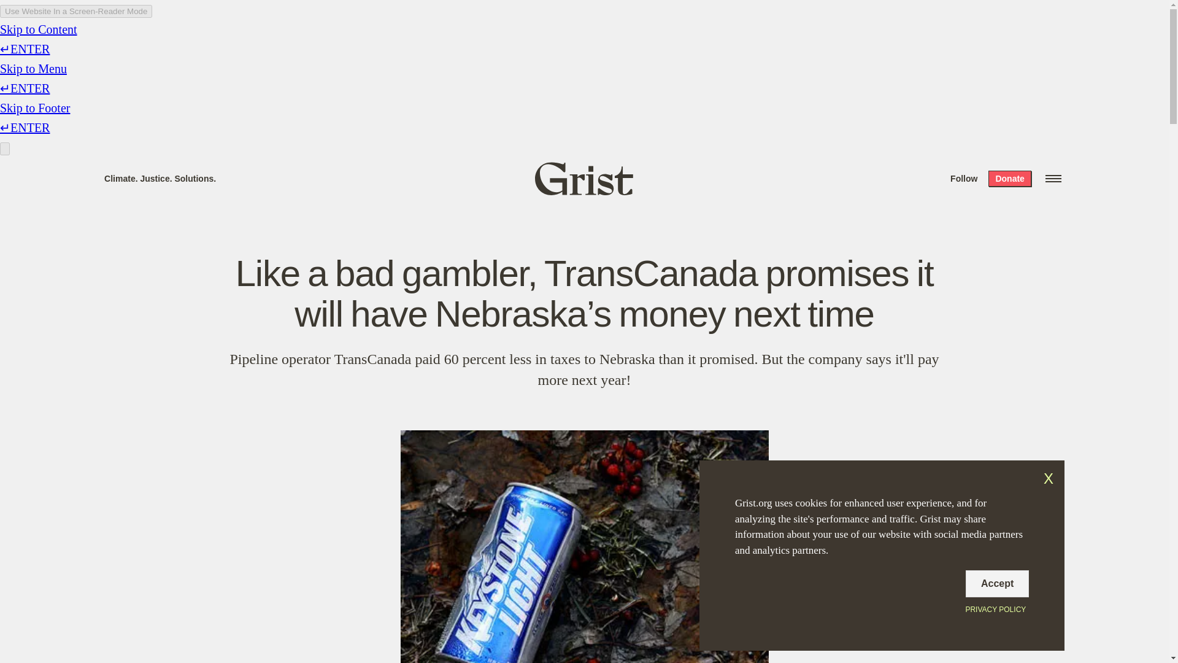 Image resolution: width=1178 pixels, height=663 pixels. What do you see at coordinates (584, 178) in the screenshot?
I see `Grist home` at bounding box center [584, 178].